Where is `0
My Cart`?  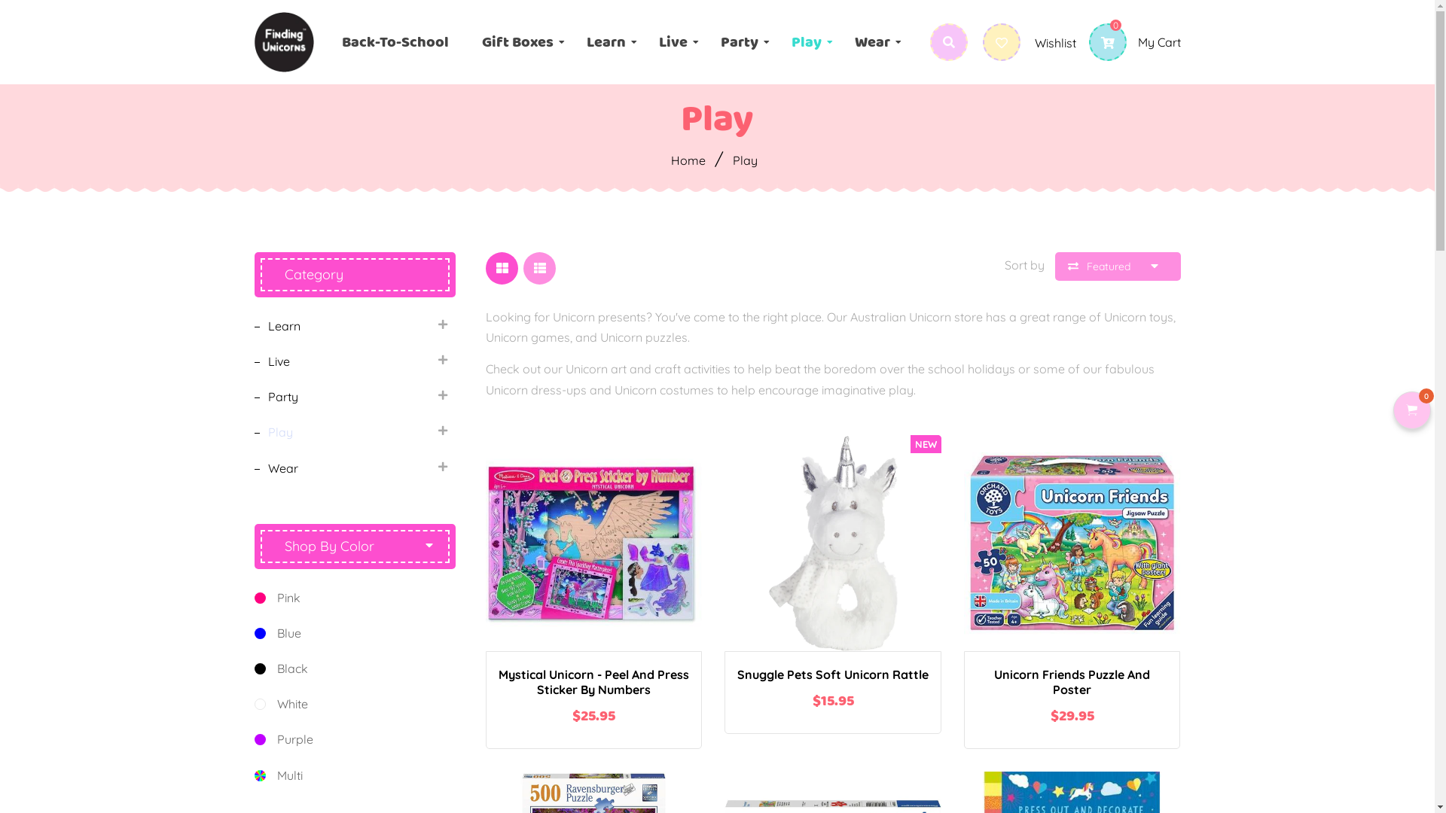 0
My Cart is located at coordinates (1128, 42).